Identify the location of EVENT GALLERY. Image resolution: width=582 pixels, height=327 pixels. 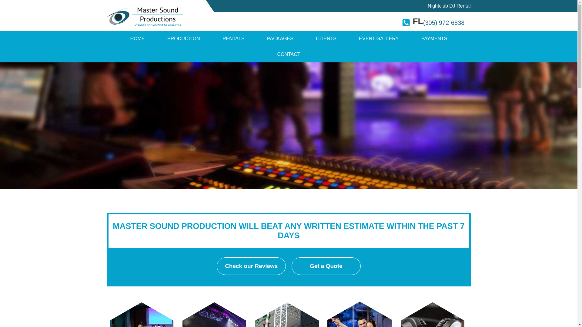
(378, 39).